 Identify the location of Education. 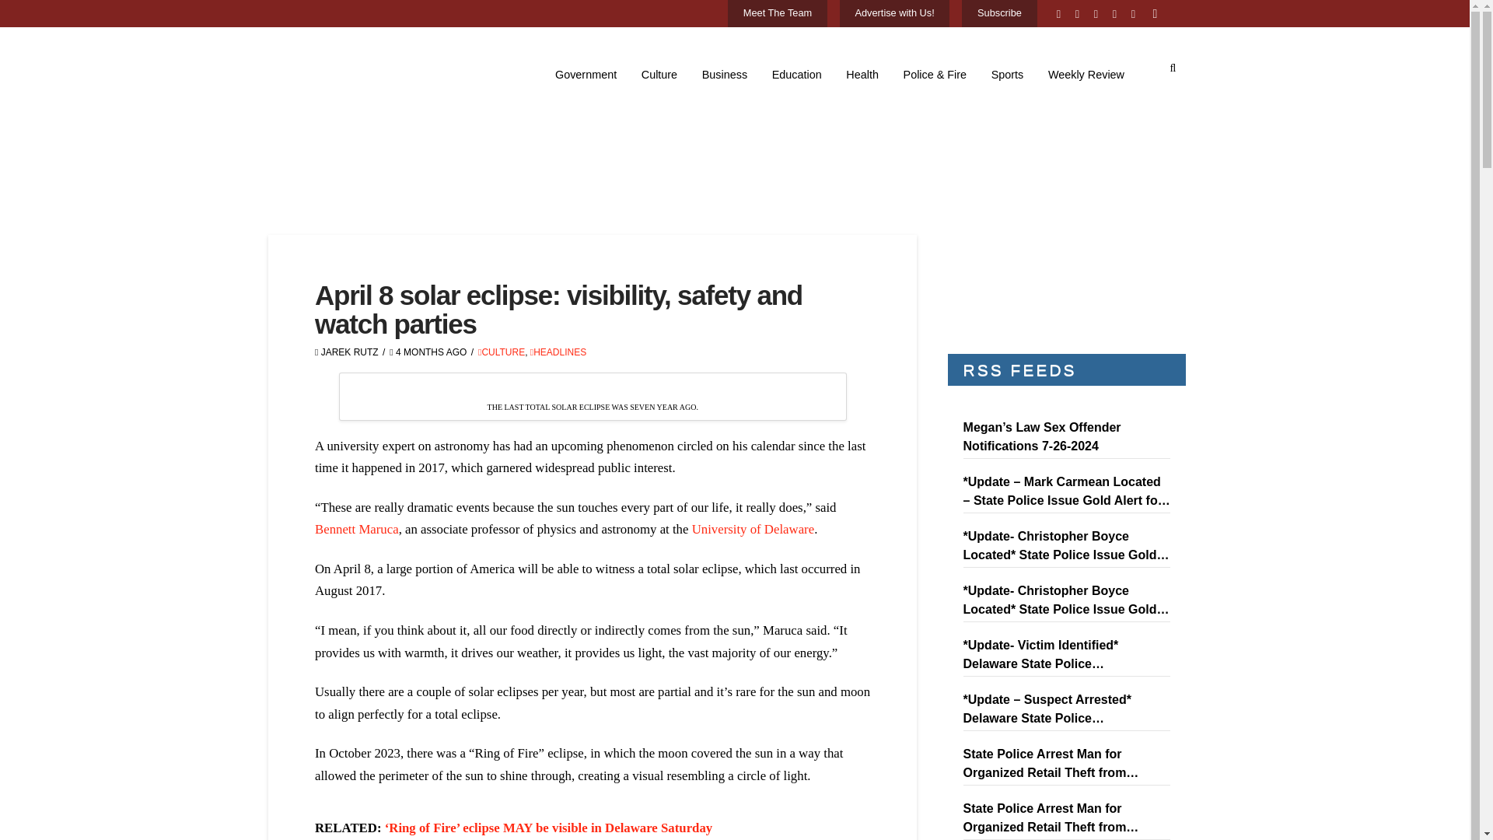
(797, 75).